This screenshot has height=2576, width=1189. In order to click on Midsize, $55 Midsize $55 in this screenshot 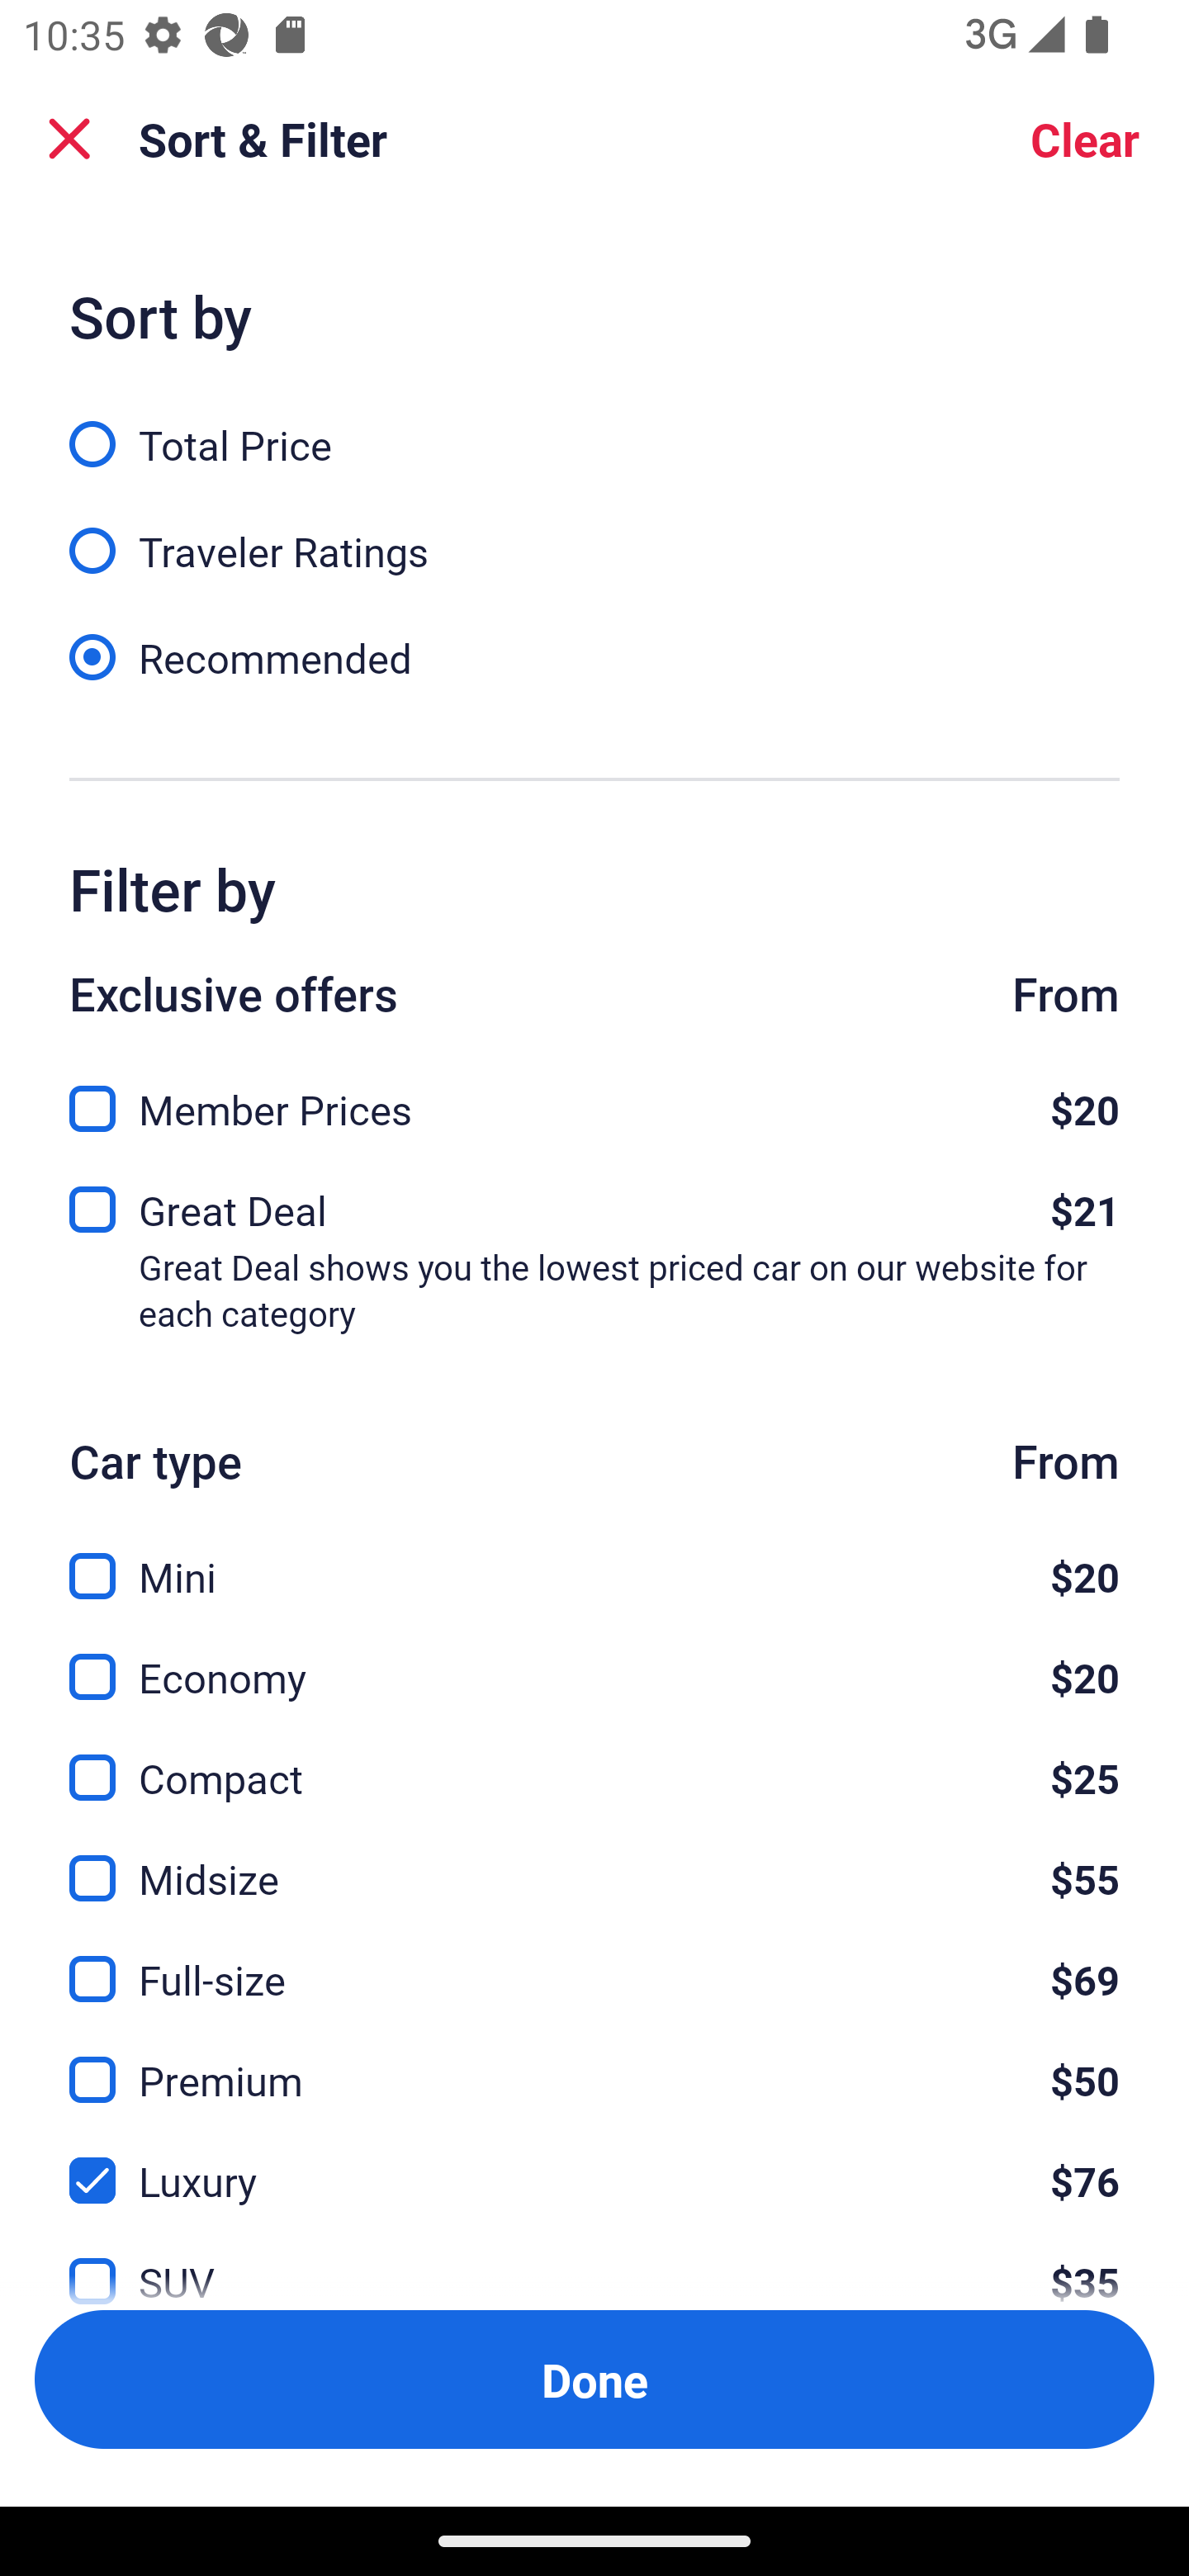, I will do `click(594, 1861)`.